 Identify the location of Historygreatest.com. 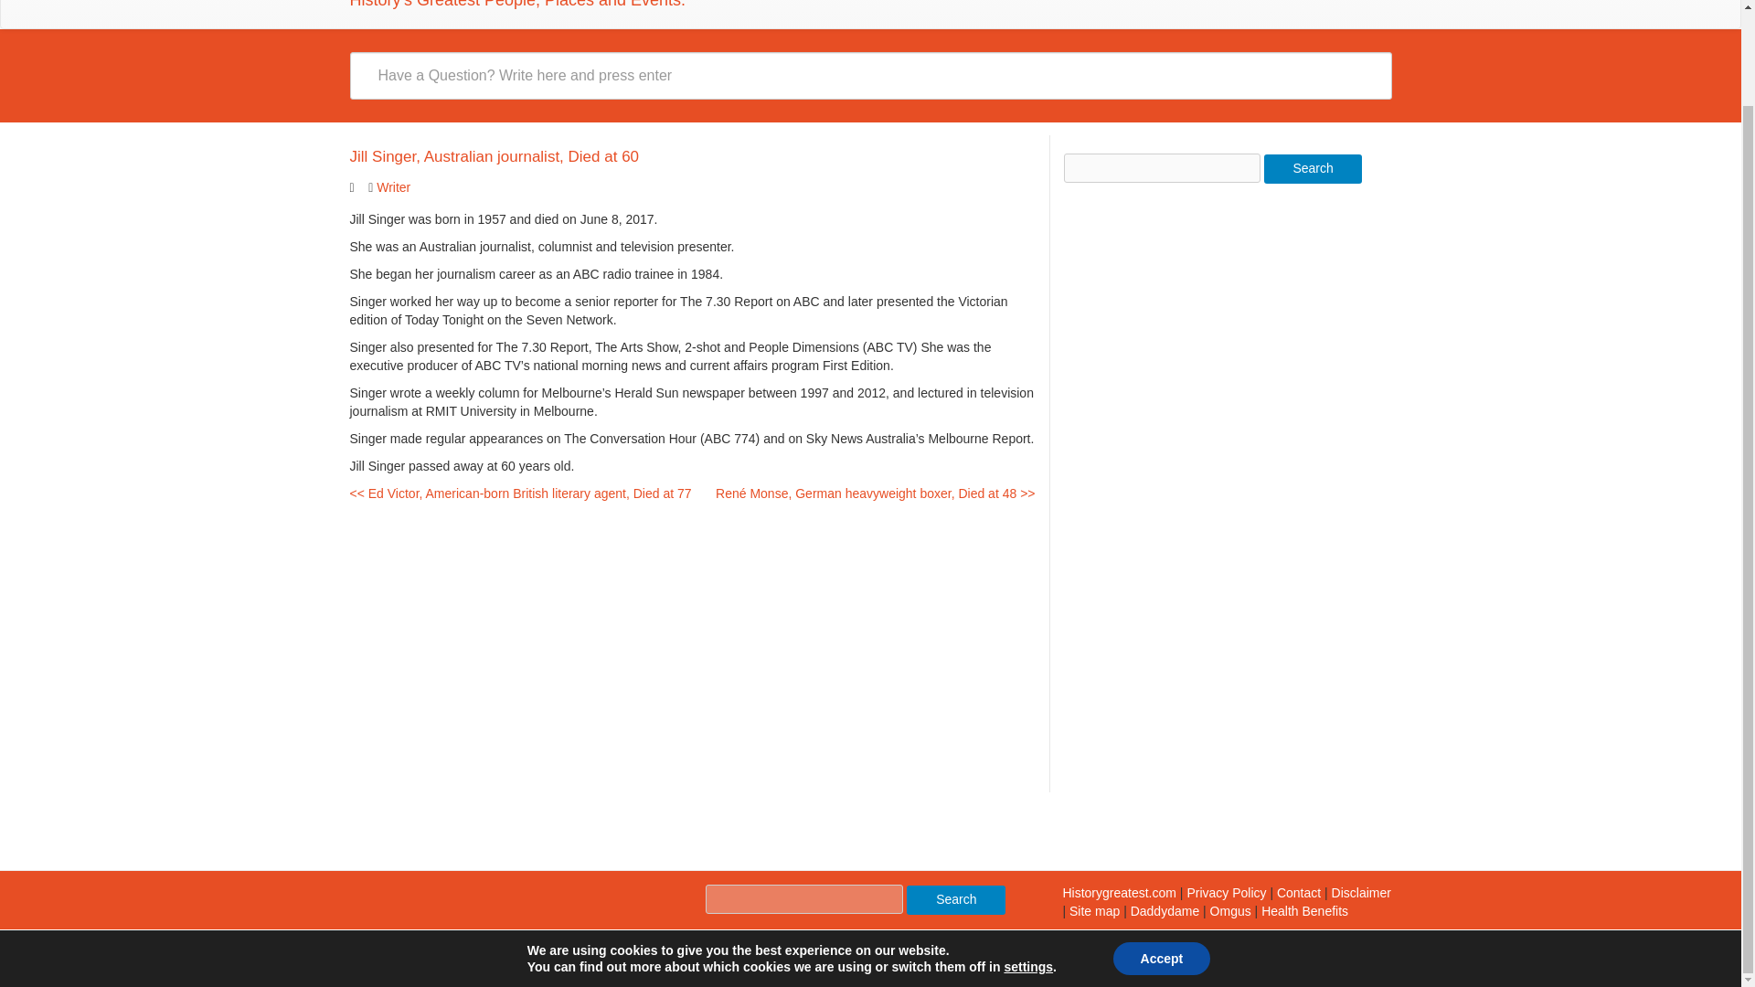
(1119, 892).